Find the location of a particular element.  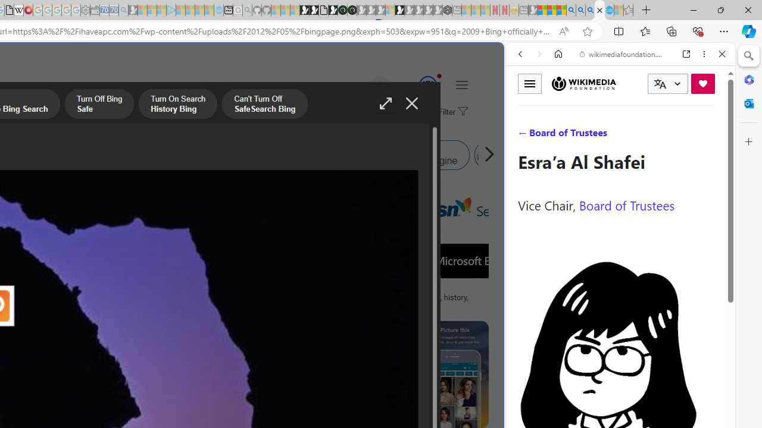

Technology History timeline | Timetoast timelinesSave is located at coordinates (113, 248).